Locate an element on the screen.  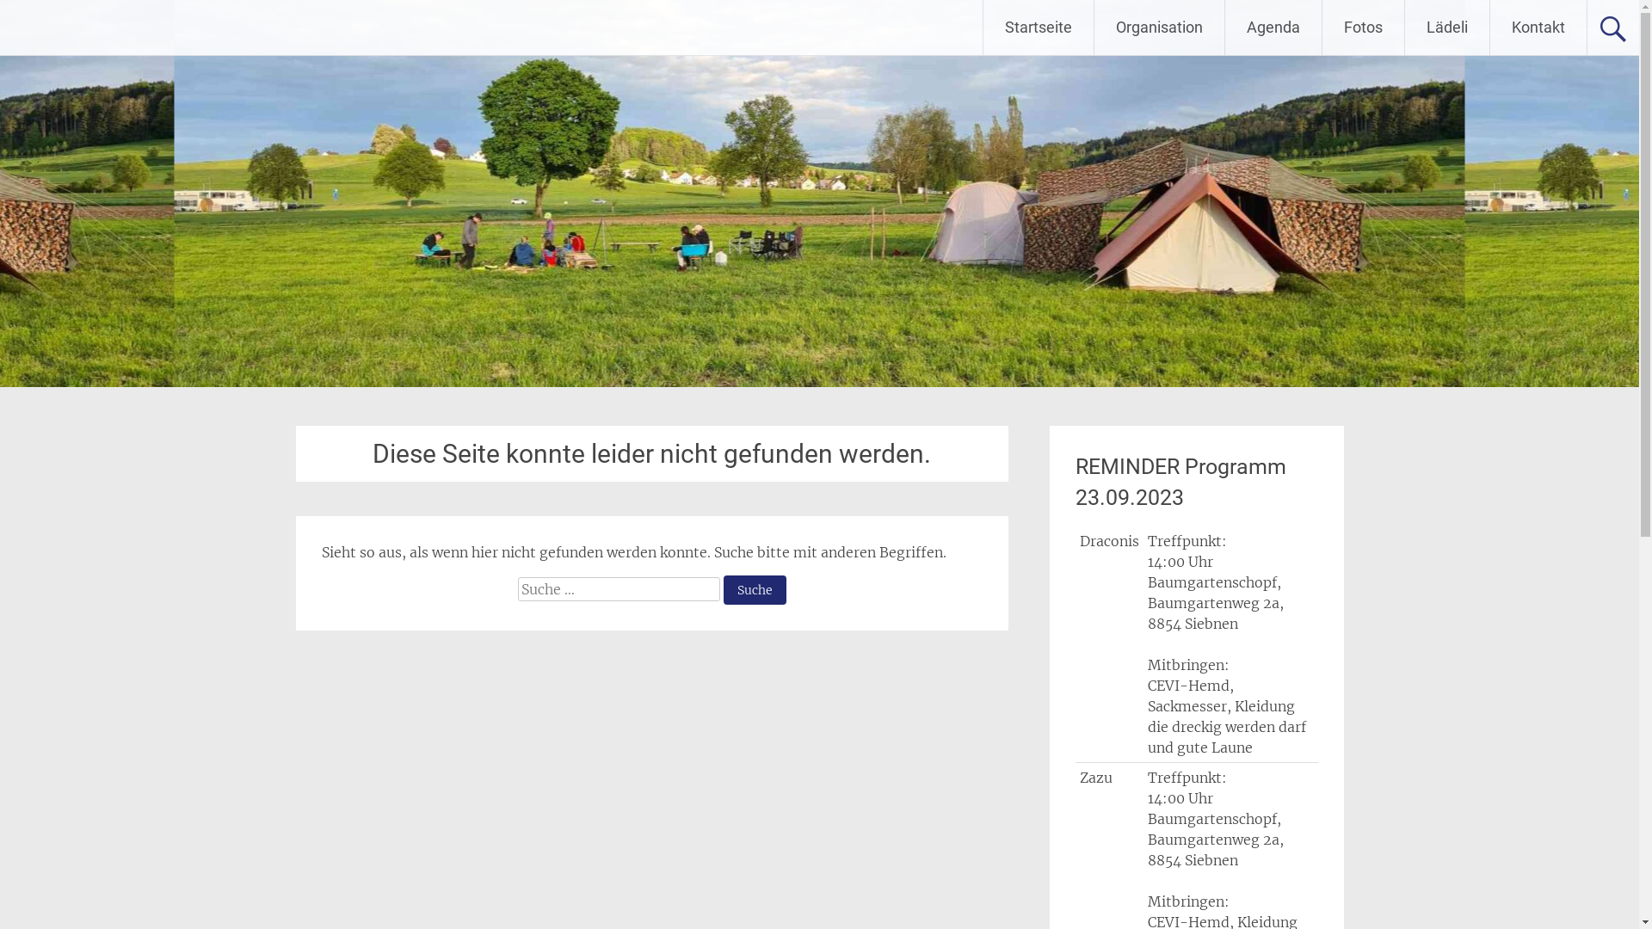
Suche is located at coordinates (755, 590).